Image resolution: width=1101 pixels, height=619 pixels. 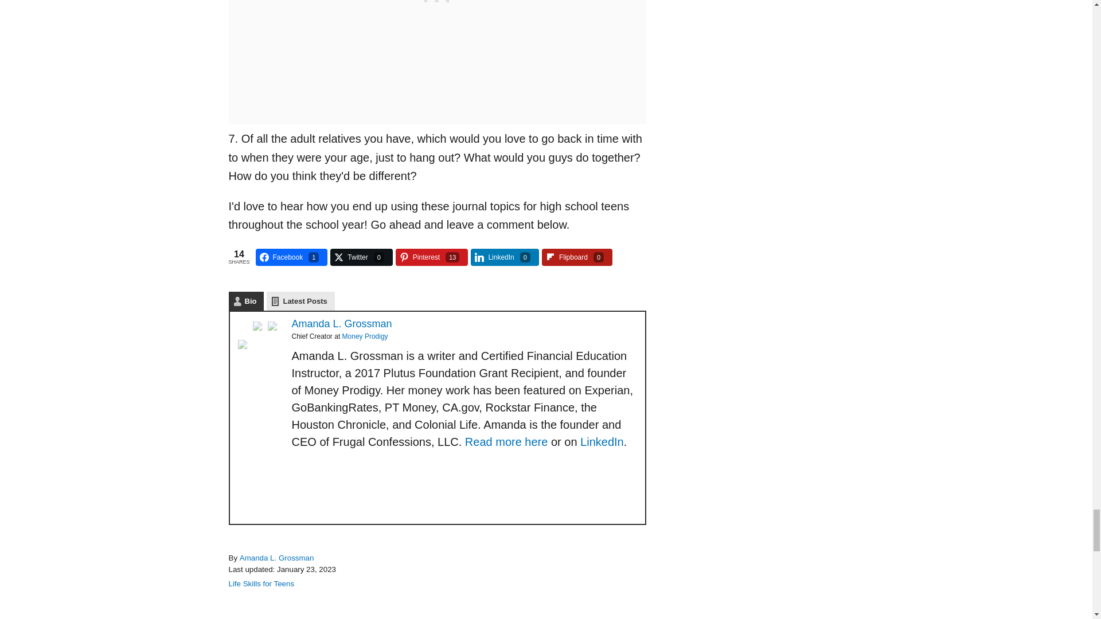 I want to click on Share on Pinterest, so click(x=432, y=257).